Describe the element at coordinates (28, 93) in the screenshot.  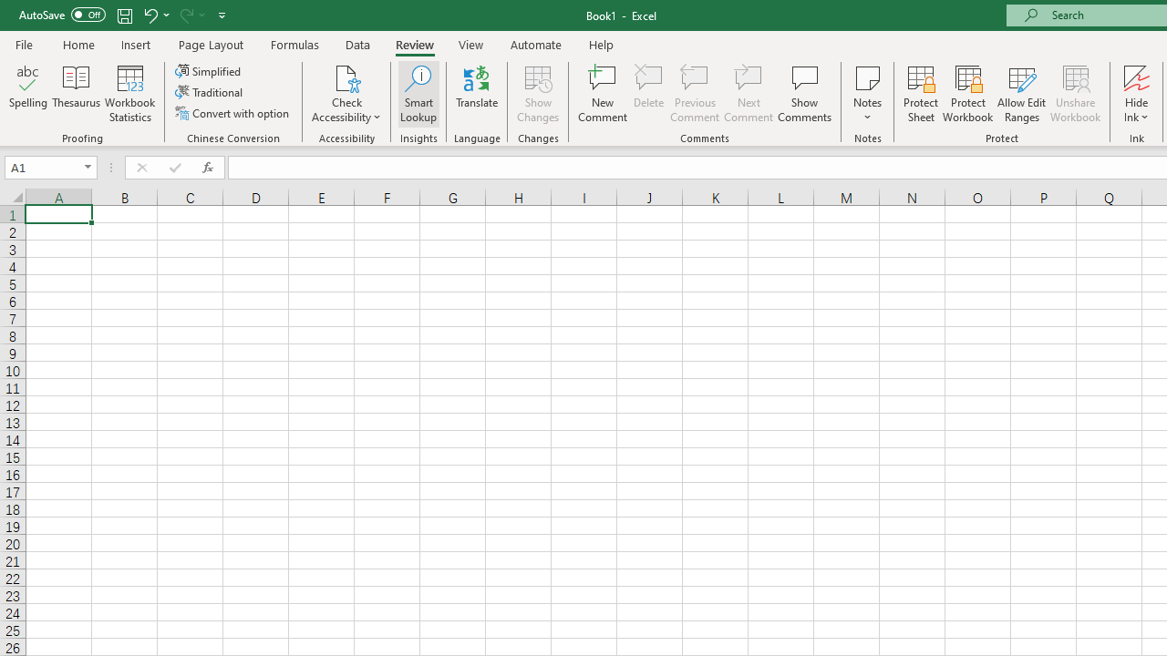
I see `Spelling...` at that location.